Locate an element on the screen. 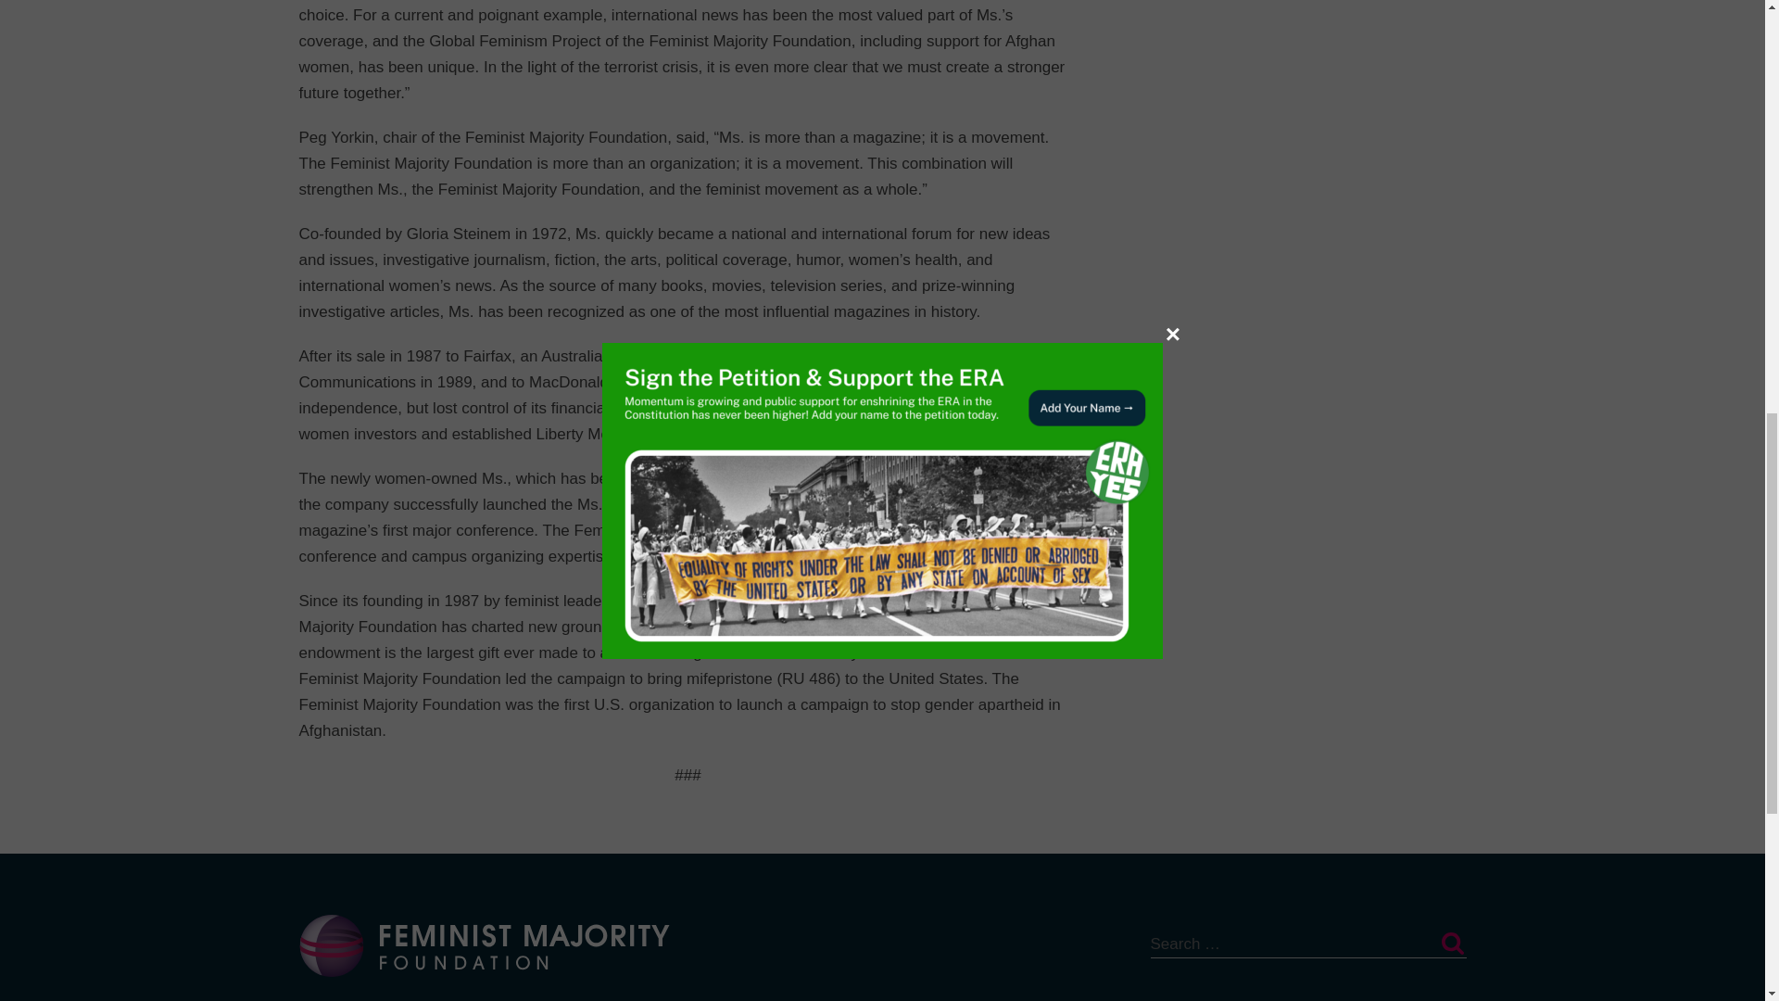 This screenshot has height=1001, width=1779. Search is located at coordinates (1451, 944).